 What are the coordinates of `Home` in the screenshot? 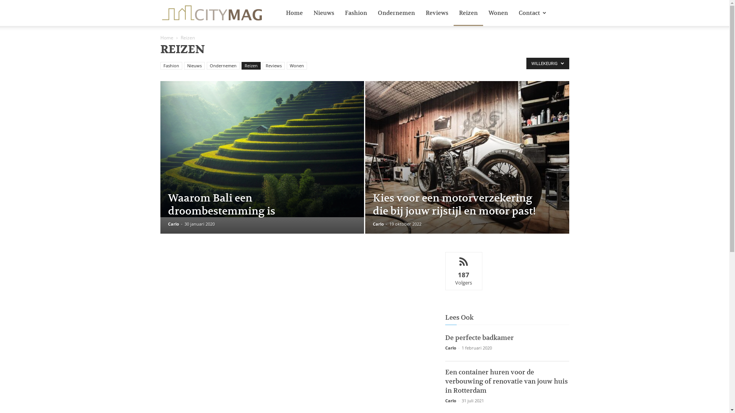 It's located at (167, 37).